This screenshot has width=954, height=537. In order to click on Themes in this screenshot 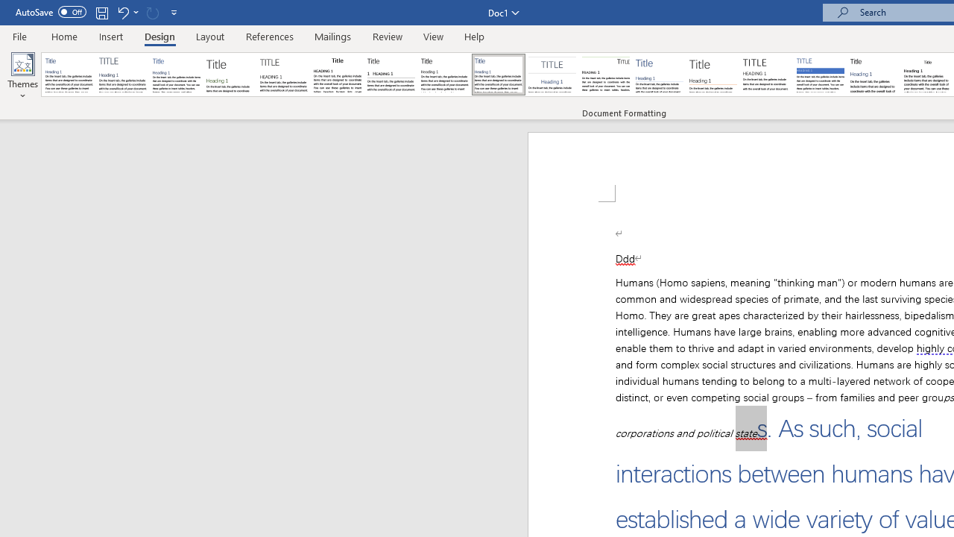, I will do `click(22, 76)`.